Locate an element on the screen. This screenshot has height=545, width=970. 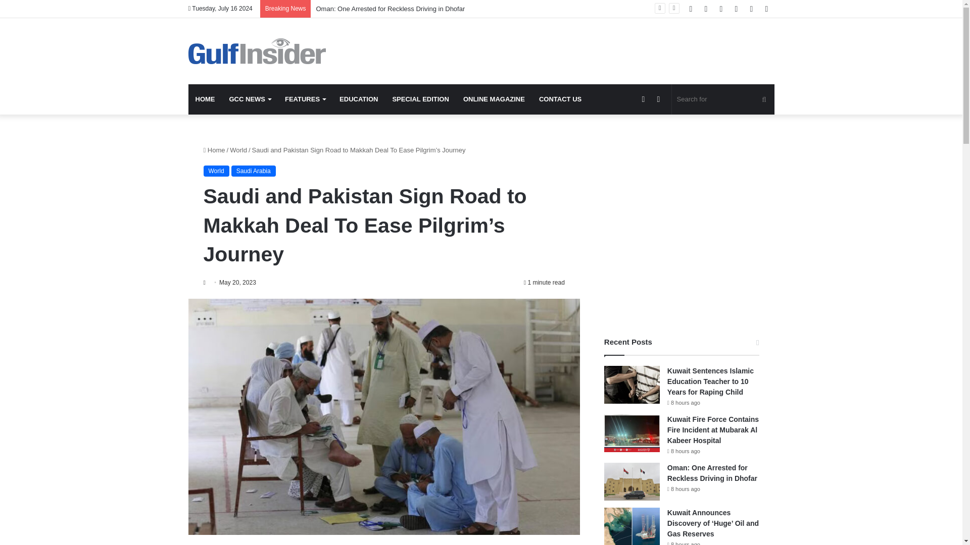
Home is located at coordinates (214, 150).